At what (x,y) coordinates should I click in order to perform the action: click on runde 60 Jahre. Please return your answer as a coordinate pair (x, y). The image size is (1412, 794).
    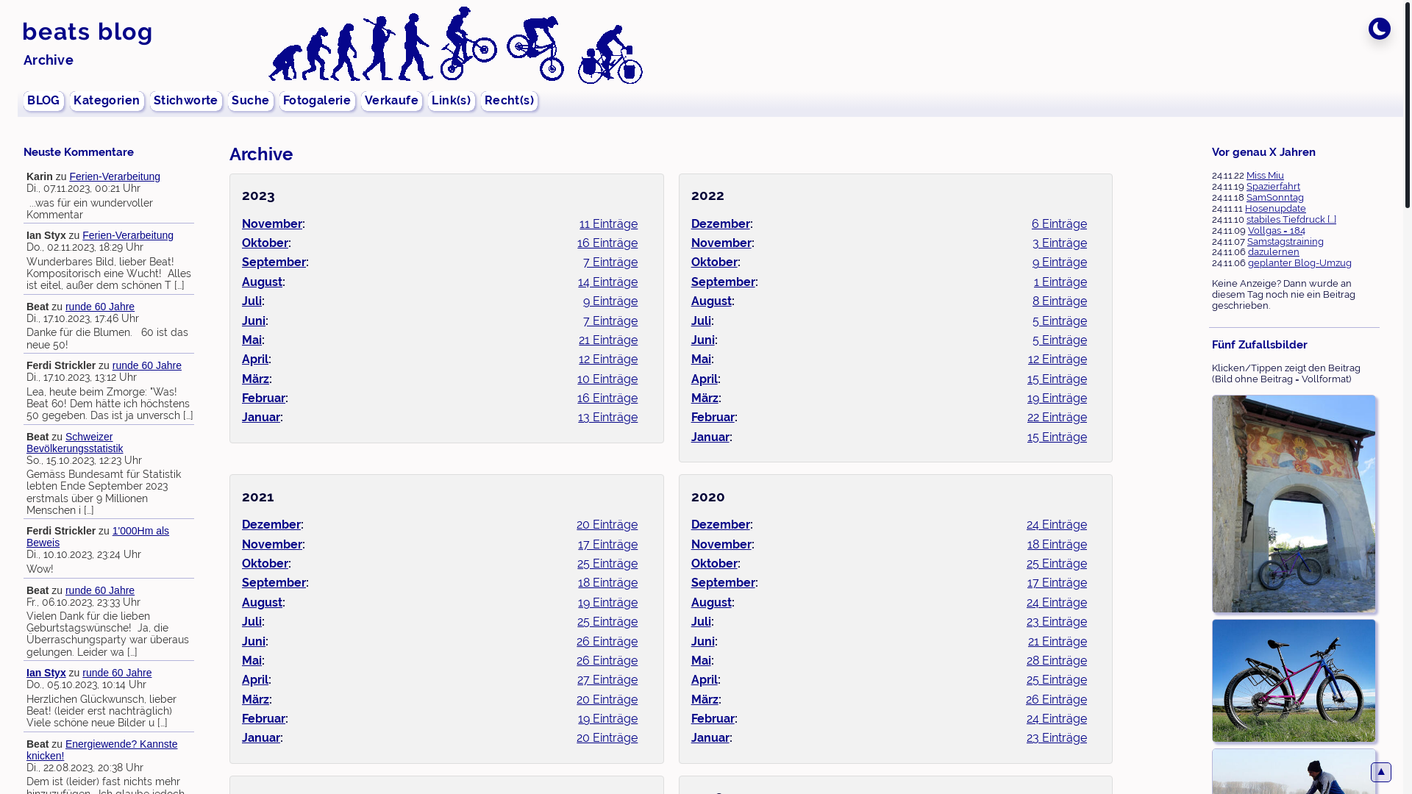
    Looking at the image, I should click on (100, 590).